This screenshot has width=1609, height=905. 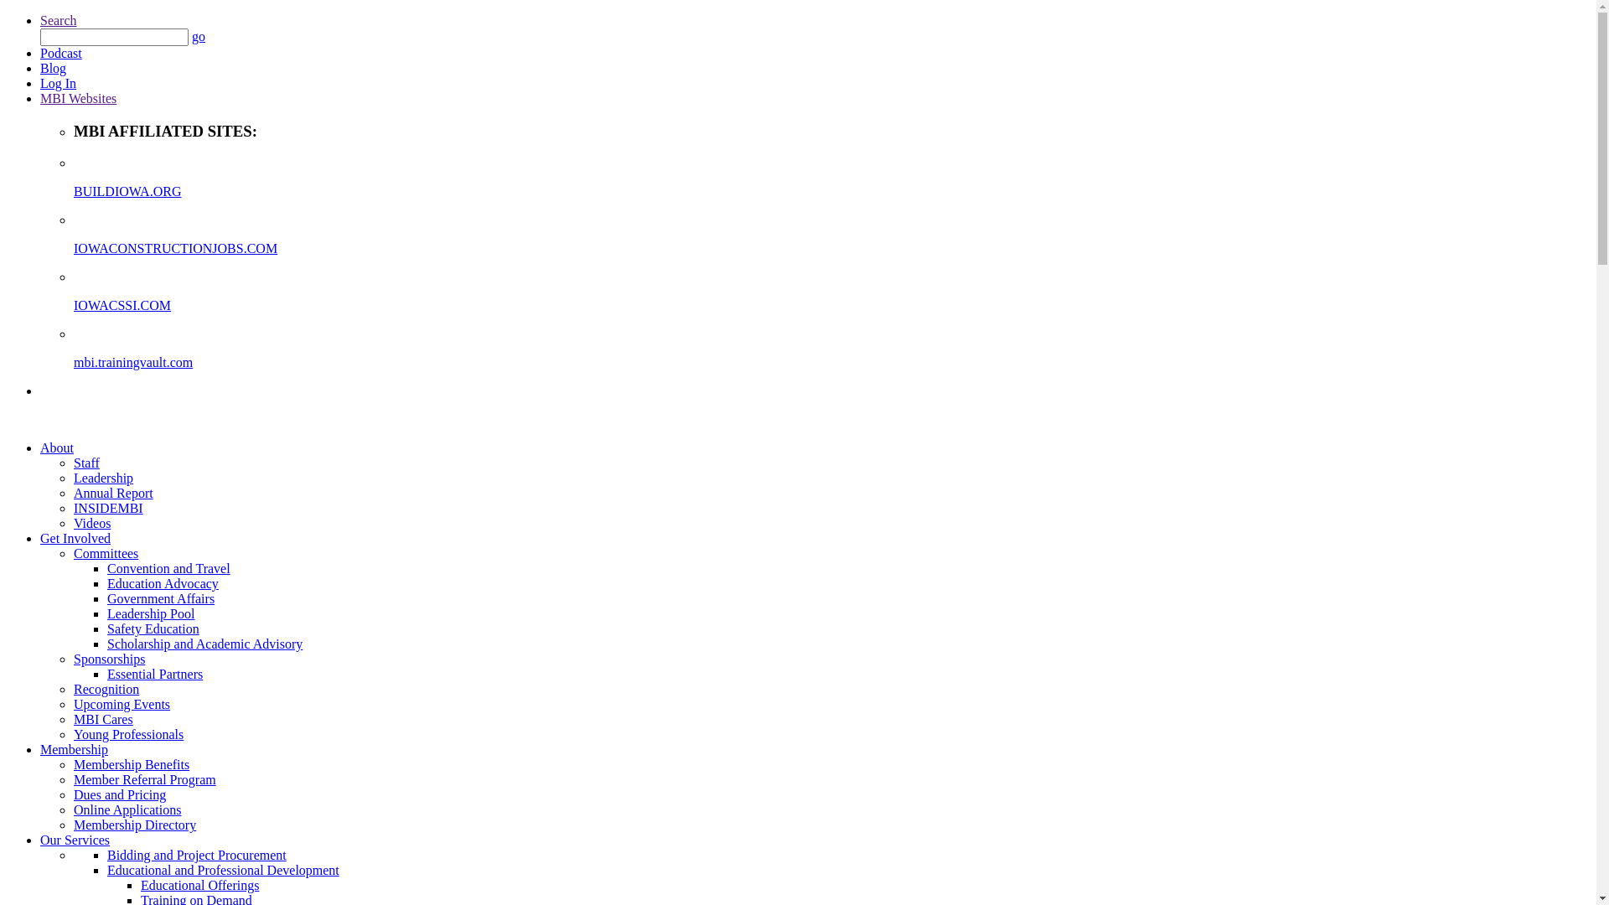 I want to click on Our Services, so click(x=75, y=840).